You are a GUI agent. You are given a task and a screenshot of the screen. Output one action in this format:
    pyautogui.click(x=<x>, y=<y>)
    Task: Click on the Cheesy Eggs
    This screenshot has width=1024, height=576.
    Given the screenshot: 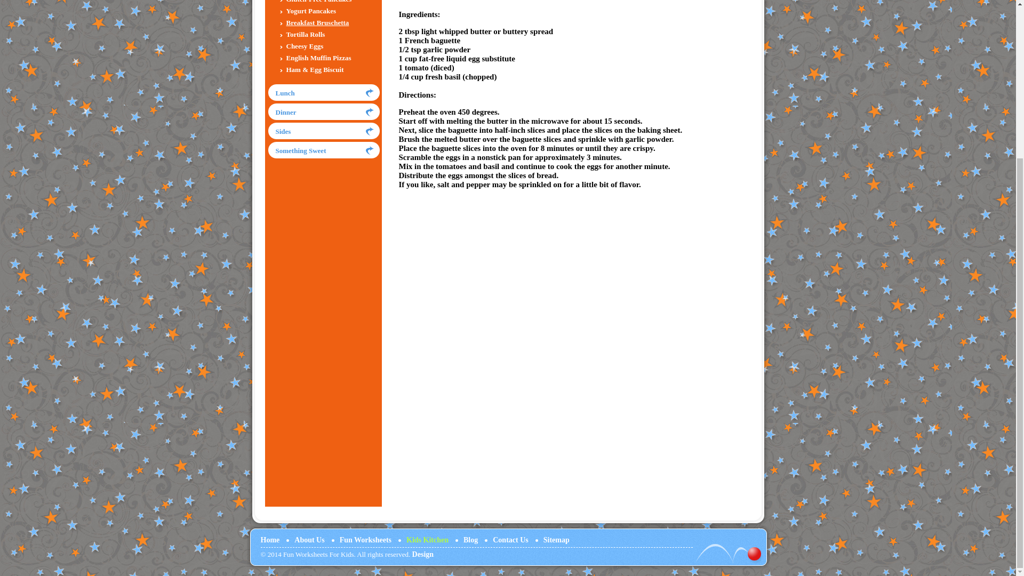 What is the action you would take?
    pyautogui.click(x=304, y=46)
    